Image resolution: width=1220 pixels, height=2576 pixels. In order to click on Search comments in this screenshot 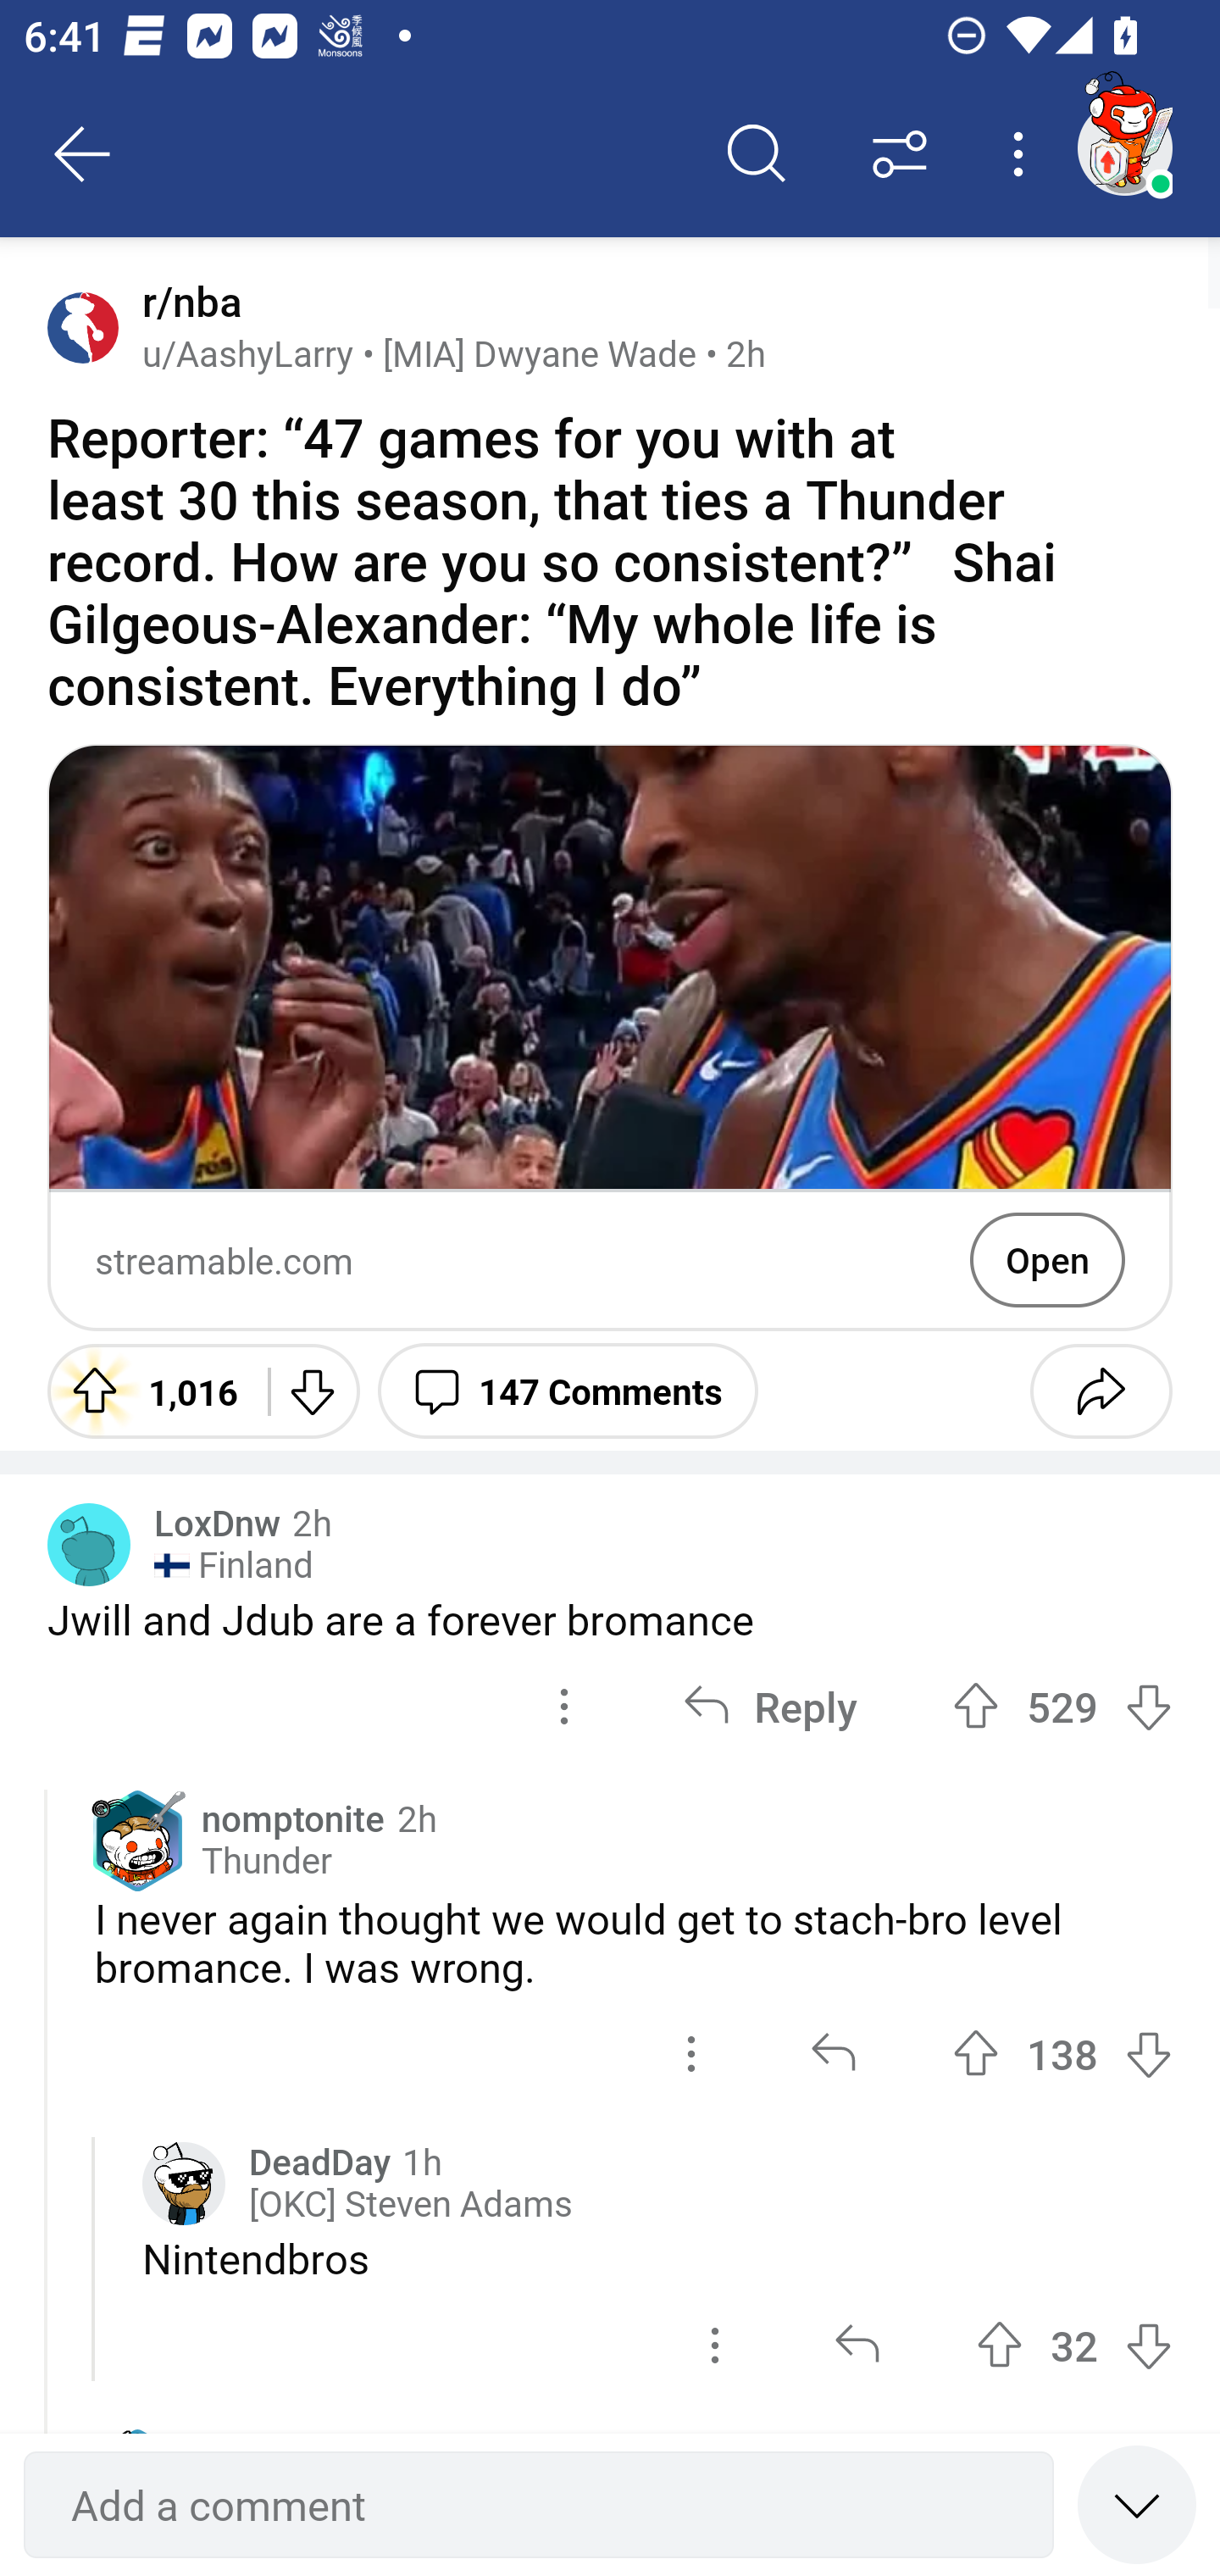, I will do `click(757, 154)`.